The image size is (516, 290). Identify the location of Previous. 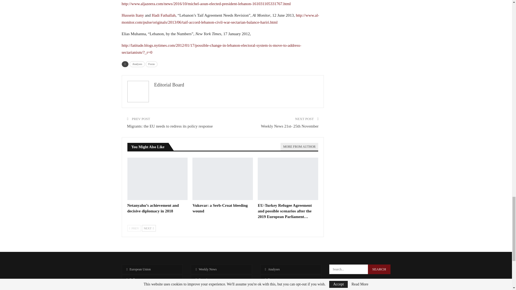
(134, 228).